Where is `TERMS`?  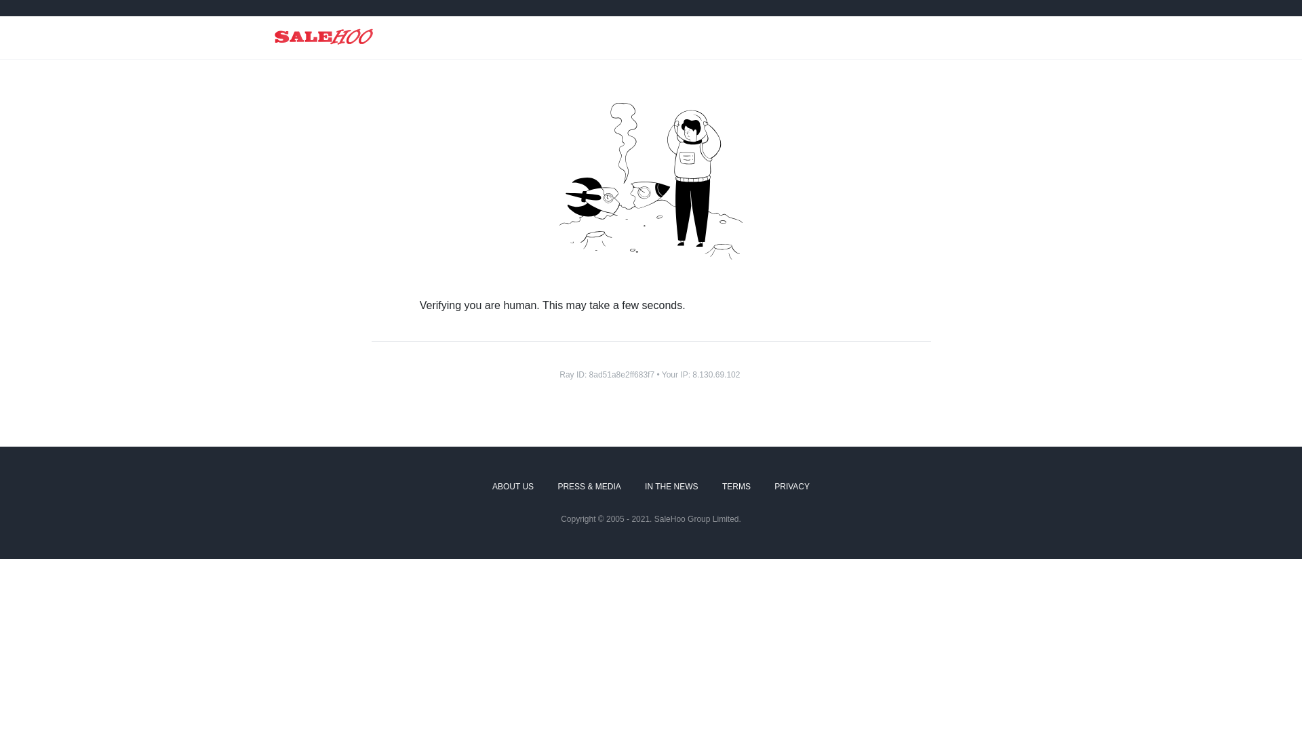 TERMS is located at coordinates (736, 487).